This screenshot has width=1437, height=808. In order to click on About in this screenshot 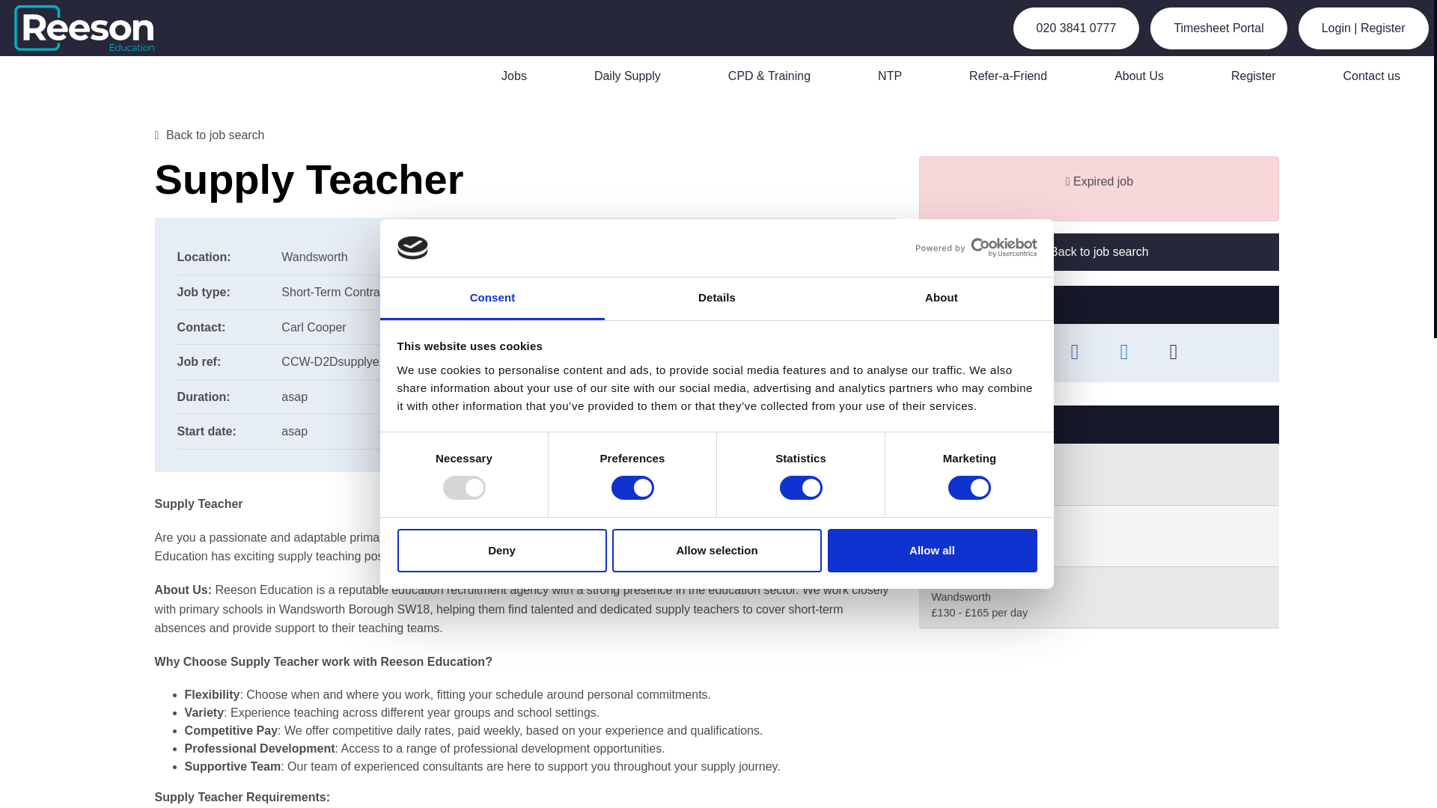, I will do `click(941, 299)`.